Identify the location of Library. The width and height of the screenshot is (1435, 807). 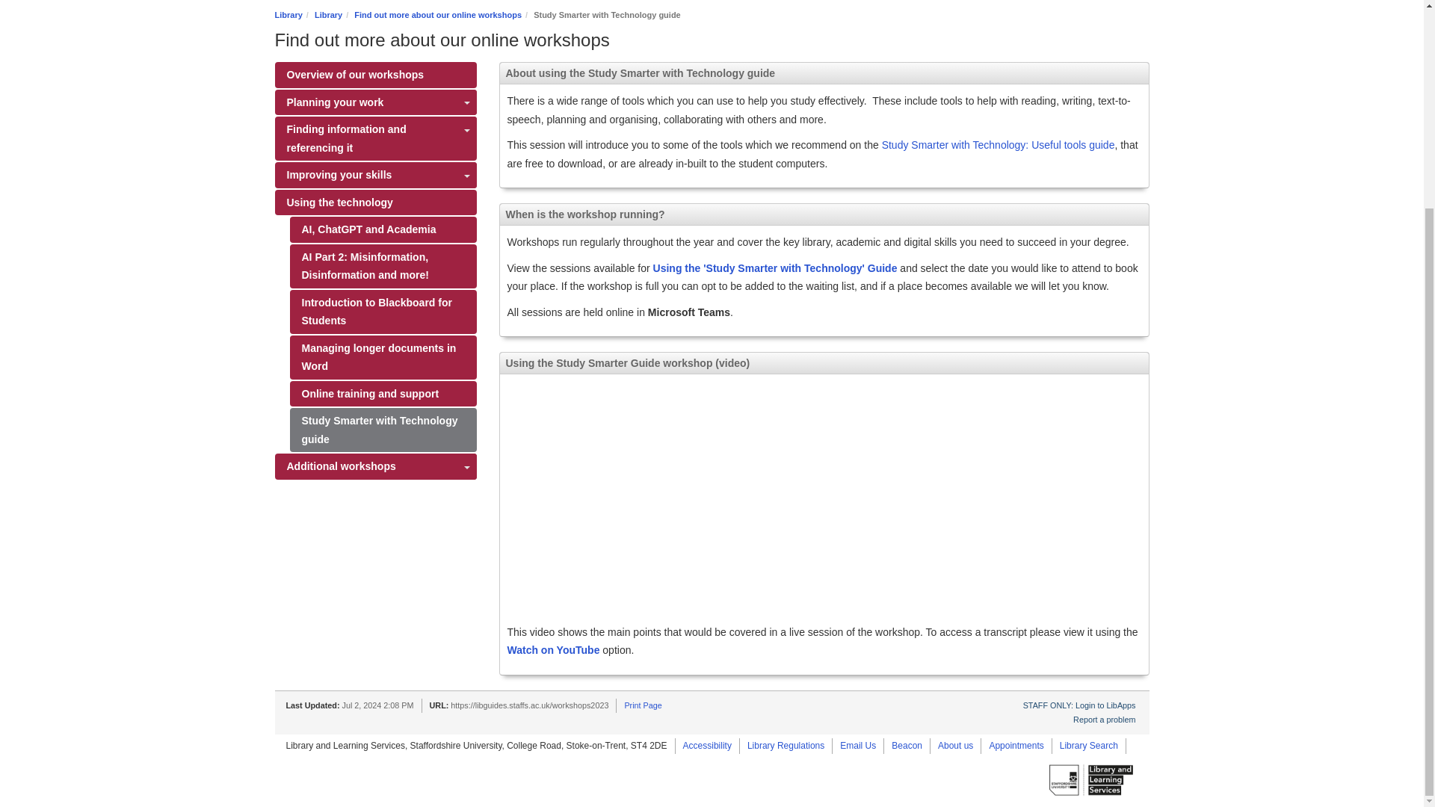
(328, 15).